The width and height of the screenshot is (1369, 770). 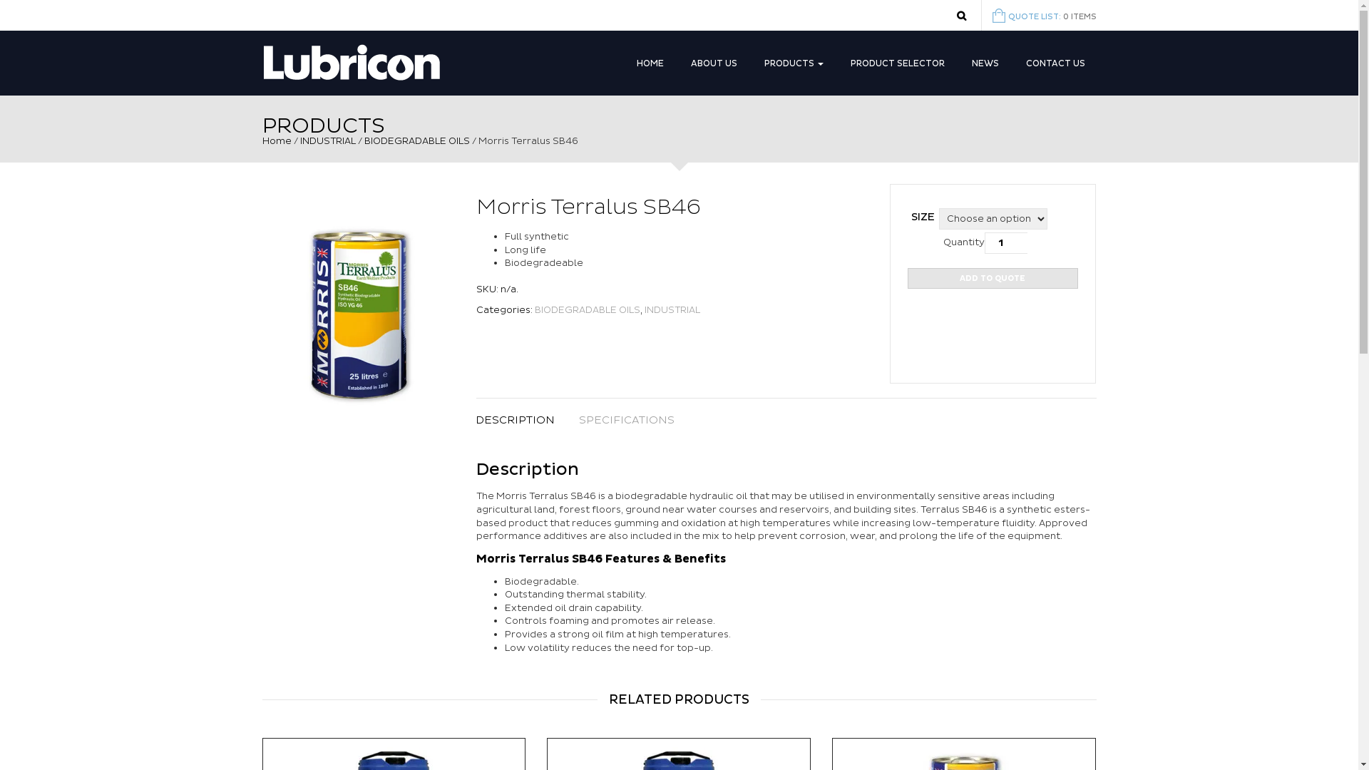 I want to click on INDUSTRIAL, so click(x=327, y=141).